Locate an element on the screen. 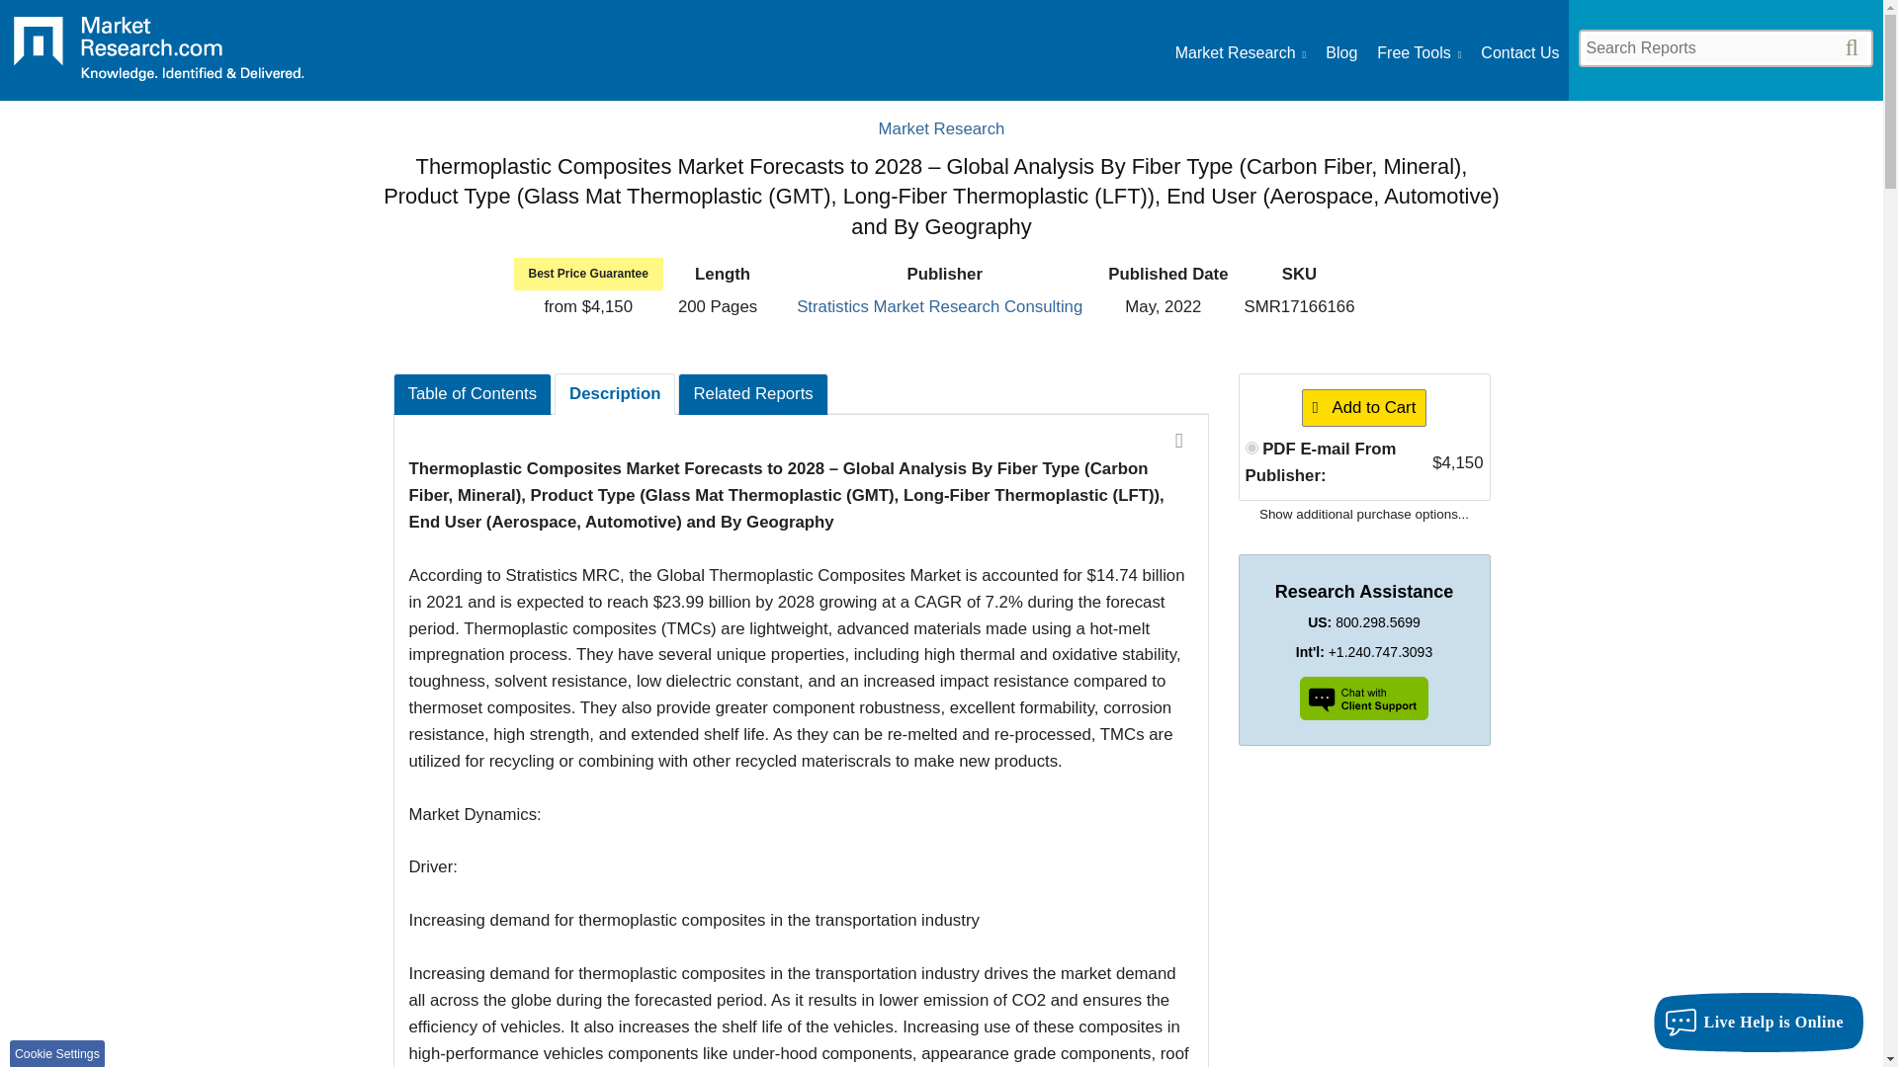 This screenshot has width=1898, height=1067. Free Tools is located at coordinates (1420, 53).